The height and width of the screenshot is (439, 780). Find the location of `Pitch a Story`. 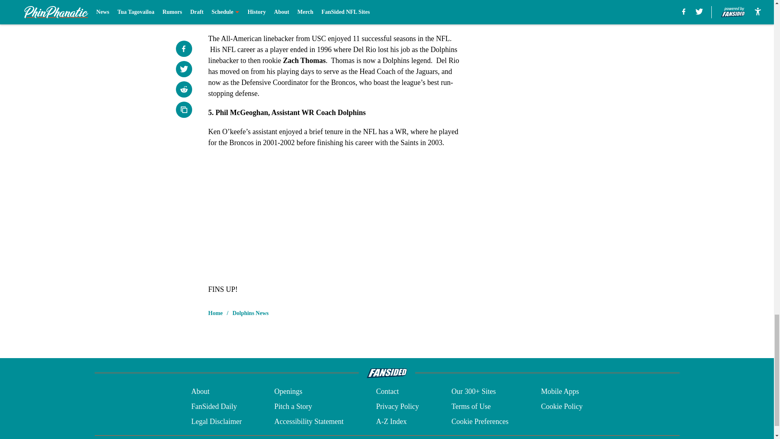

Pitch a Story is located at coordinates (293, 406).